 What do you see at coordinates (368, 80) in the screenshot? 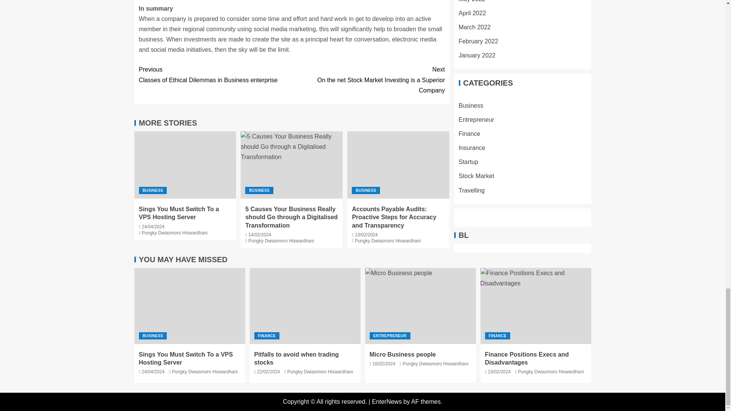
I see `Pungky Dwiasmoro Hiswardhani` at bounding box center [368, 80].